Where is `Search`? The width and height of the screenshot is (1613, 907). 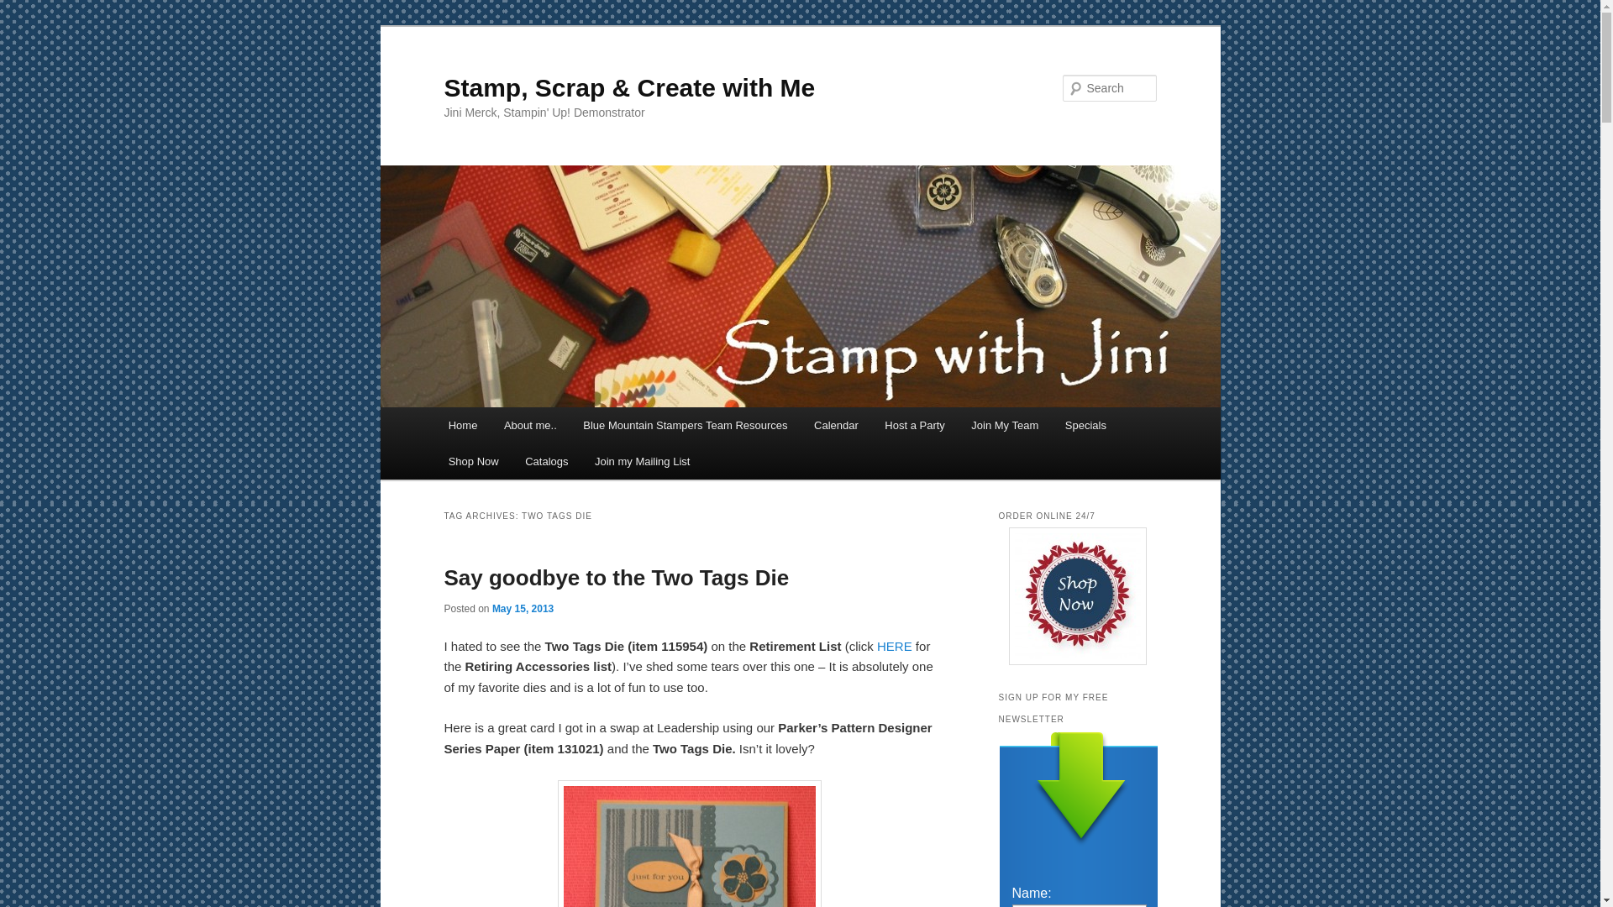 Search is located at coordinates (27, 9).